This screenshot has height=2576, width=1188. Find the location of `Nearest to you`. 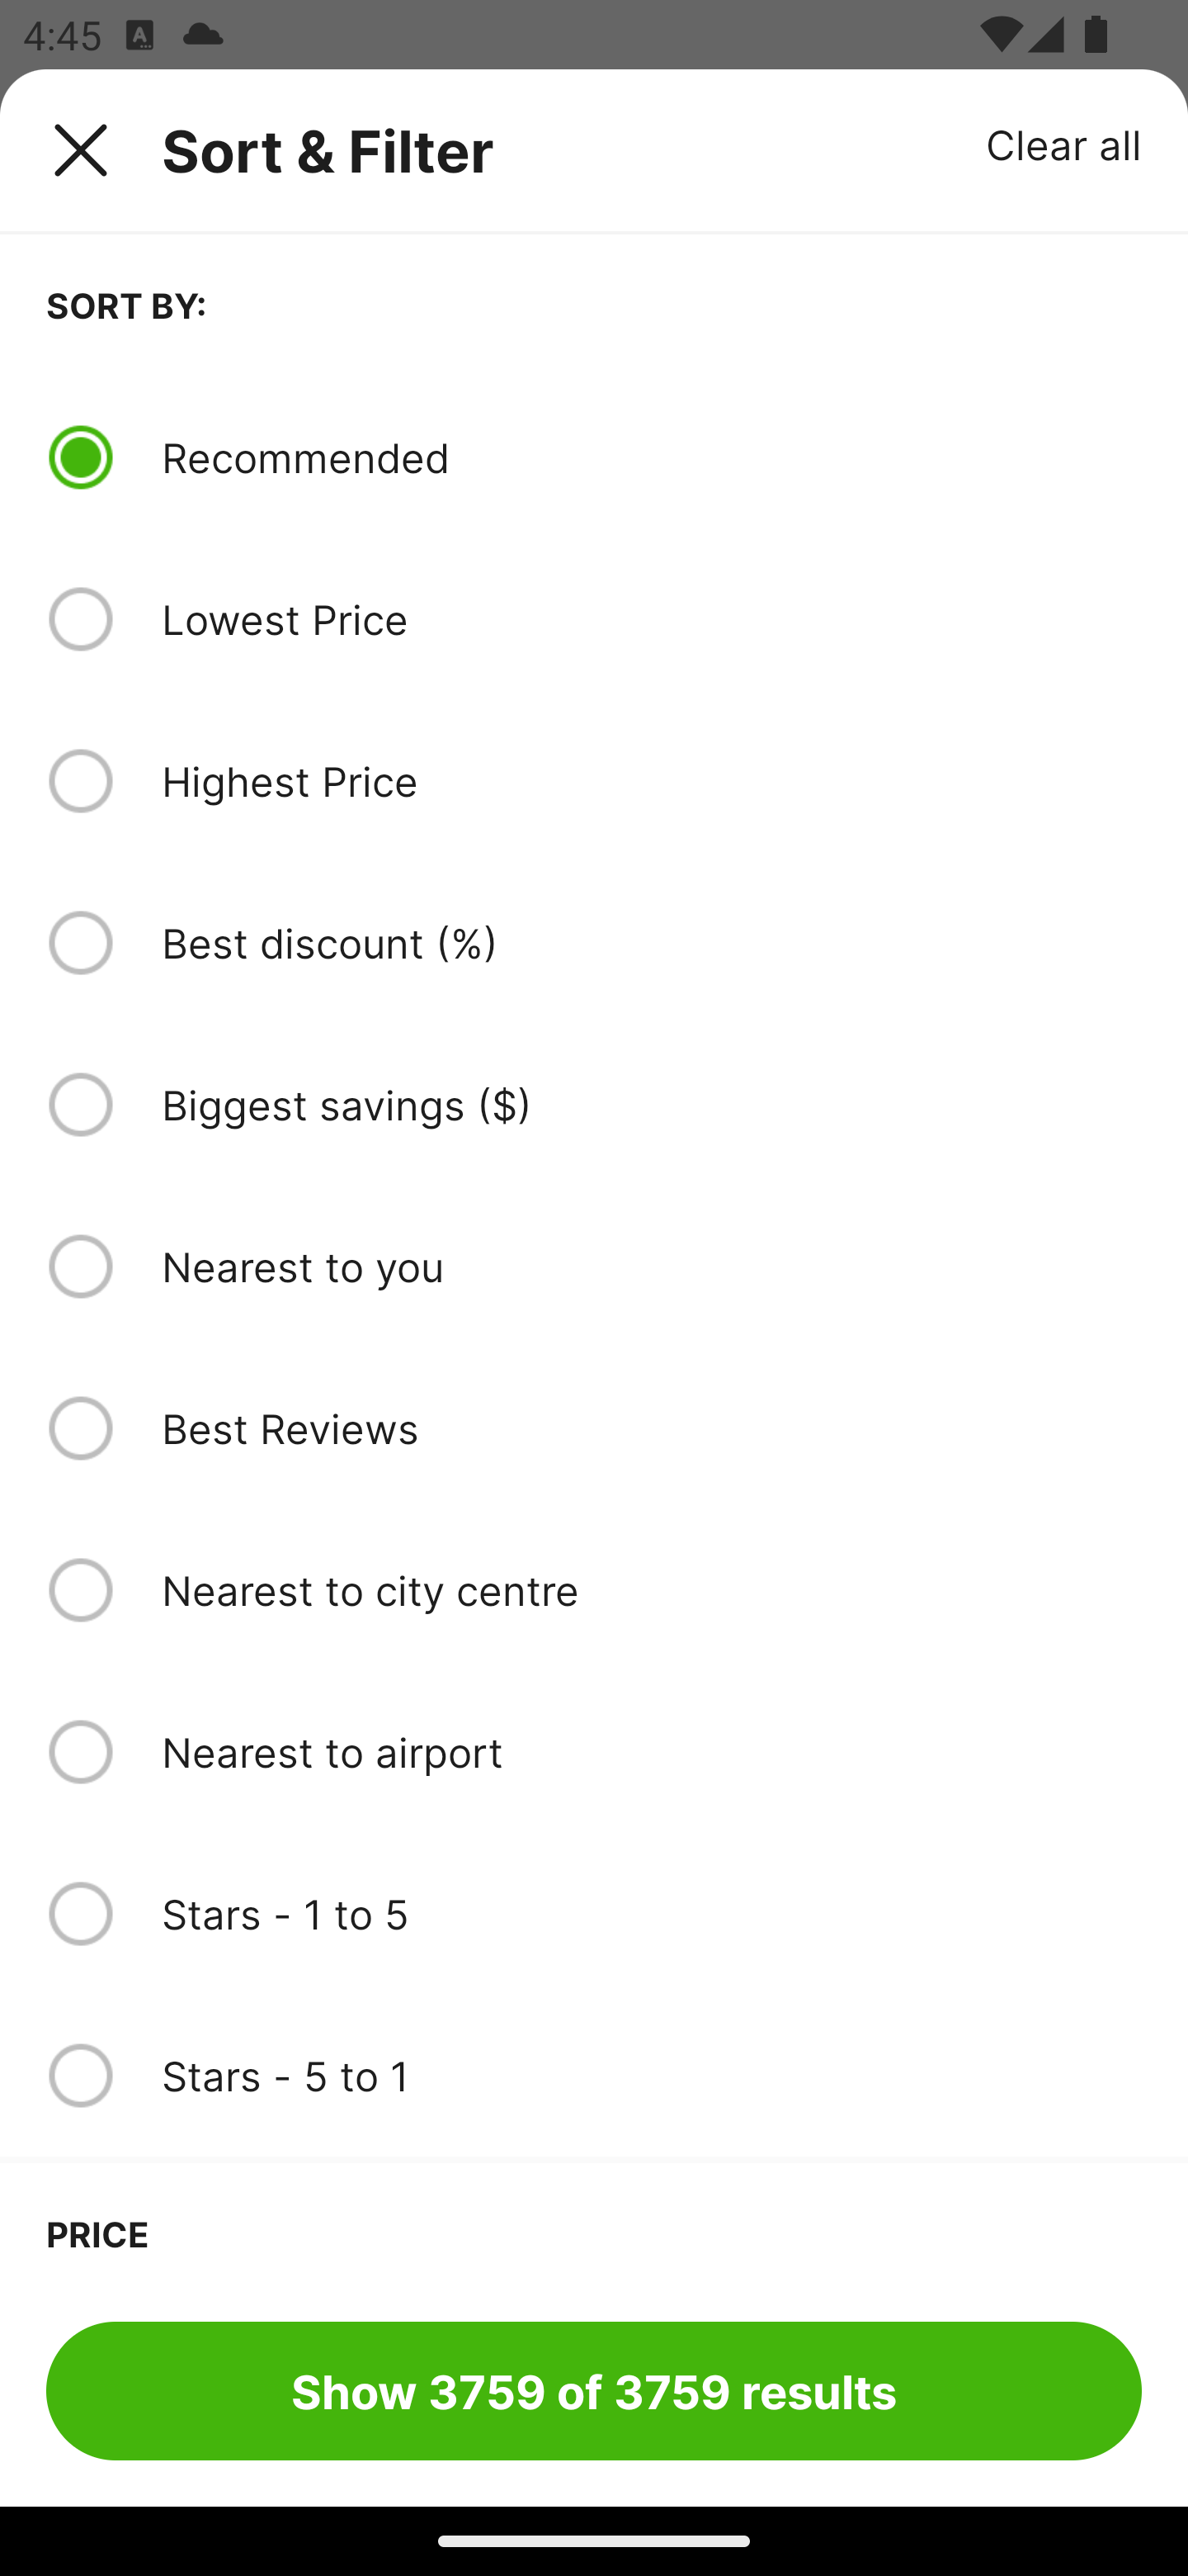

Nearest to you is located at coordinates (651, 1266).